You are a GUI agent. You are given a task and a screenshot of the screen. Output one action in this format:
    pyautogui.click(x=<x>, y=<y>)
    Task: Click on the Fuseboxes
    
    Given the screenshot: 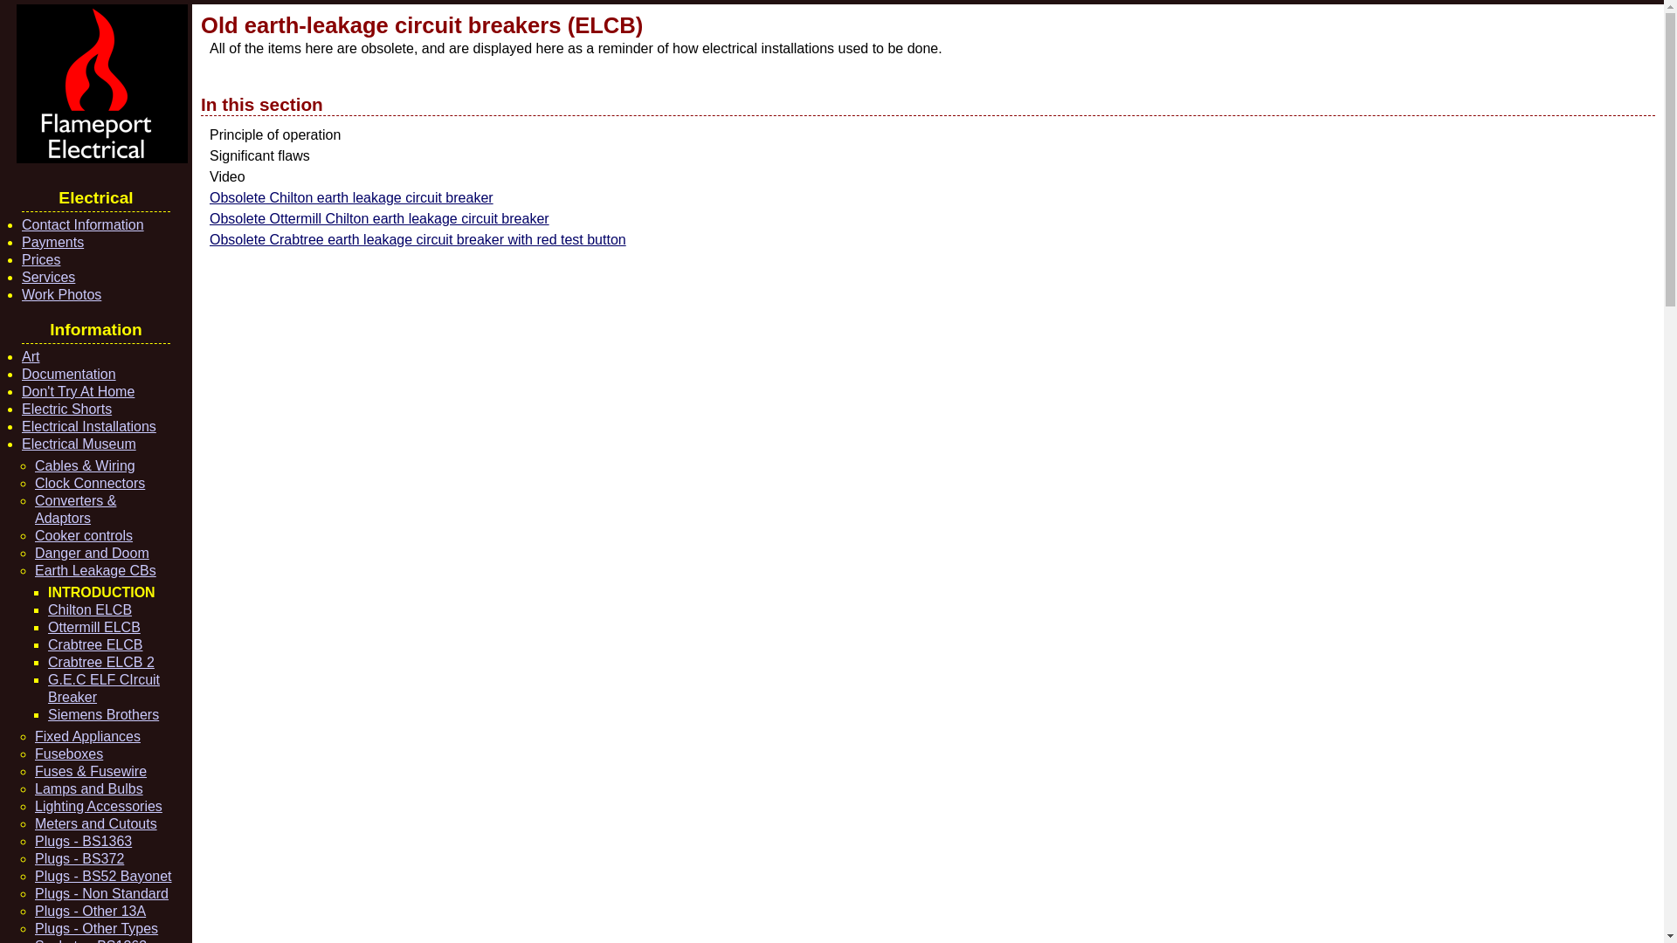 What is the action you would take?
    pyautogui.click(x=68, y=754)
    